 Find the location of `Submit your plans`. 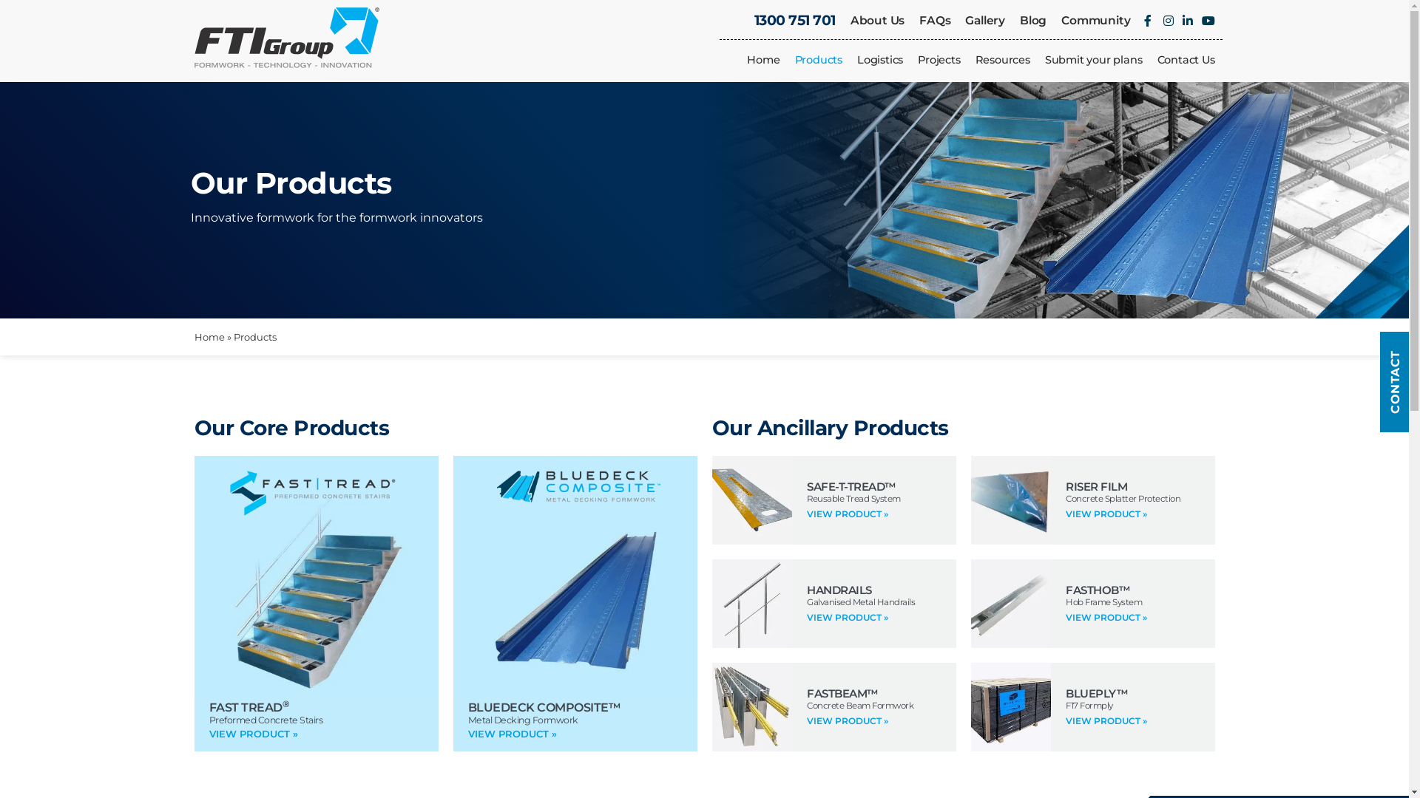

Submit your plans is located at coordinates (1094, 60).